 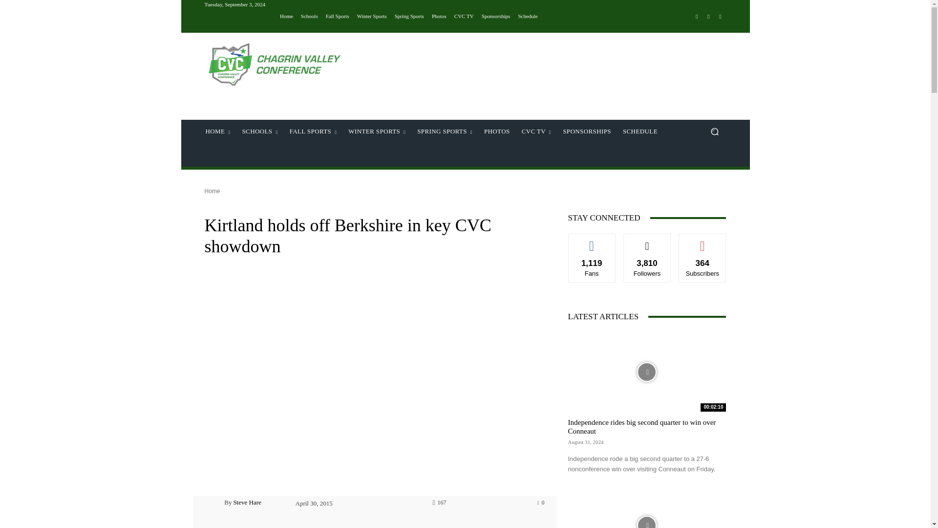 What do you see at coordinates (697, 17) in the screenshot?
I see `Facebook` at bounding box center [697, 17].